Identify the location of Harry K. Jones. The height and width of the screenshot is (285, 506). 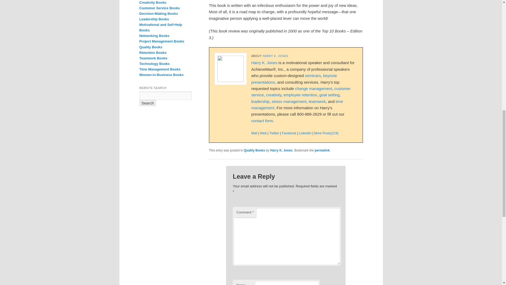
(275, 56).